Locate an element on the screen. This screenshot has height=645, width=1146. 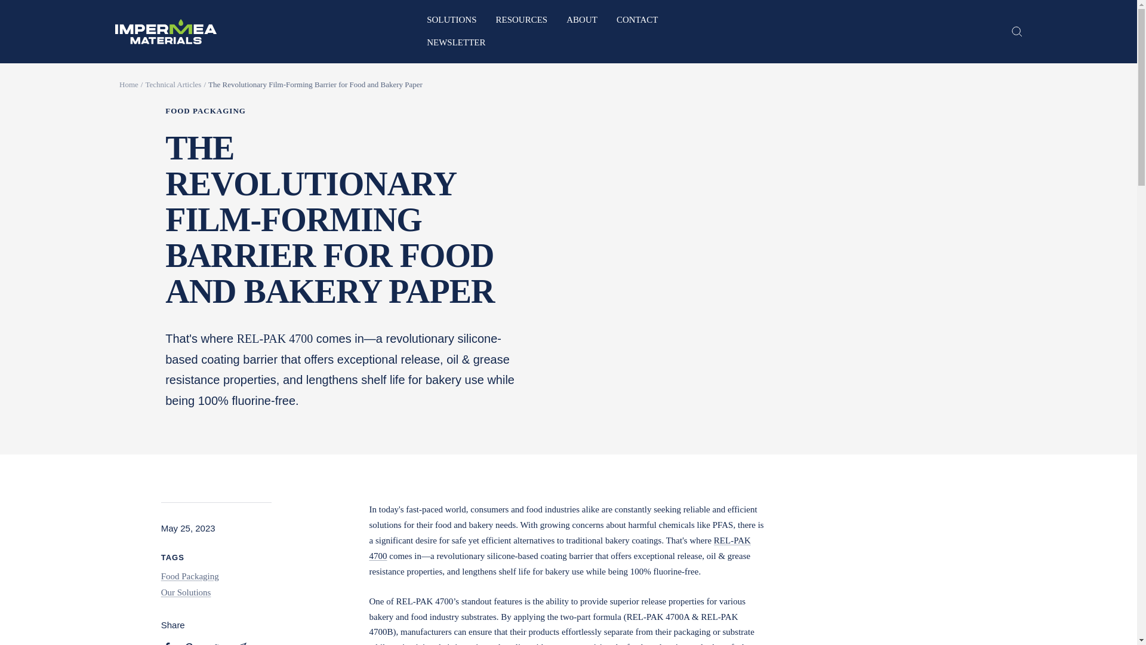
SOLUTIONS is located at coordinates (451, 20).